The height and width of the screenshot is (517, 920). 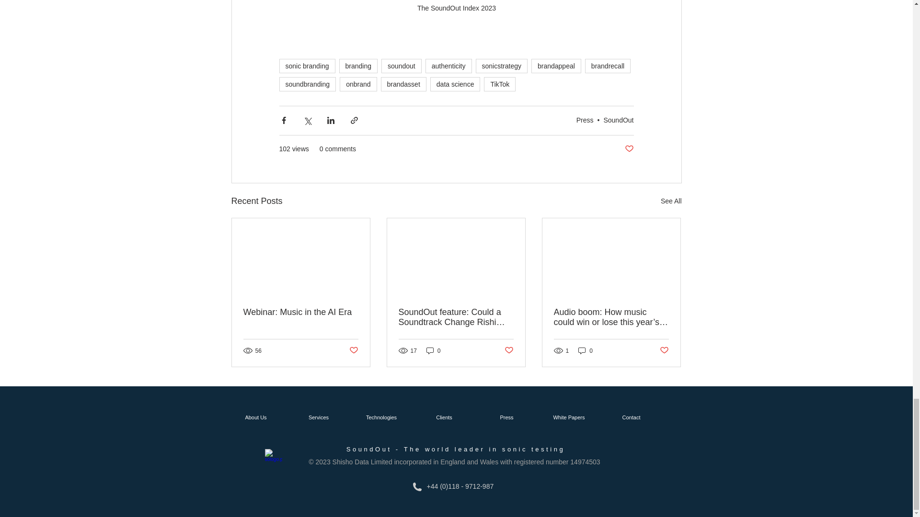 What do you see at coordinates (499, 84) in the screenshot?
I see `TikTok` at bounding box center [499, 84].